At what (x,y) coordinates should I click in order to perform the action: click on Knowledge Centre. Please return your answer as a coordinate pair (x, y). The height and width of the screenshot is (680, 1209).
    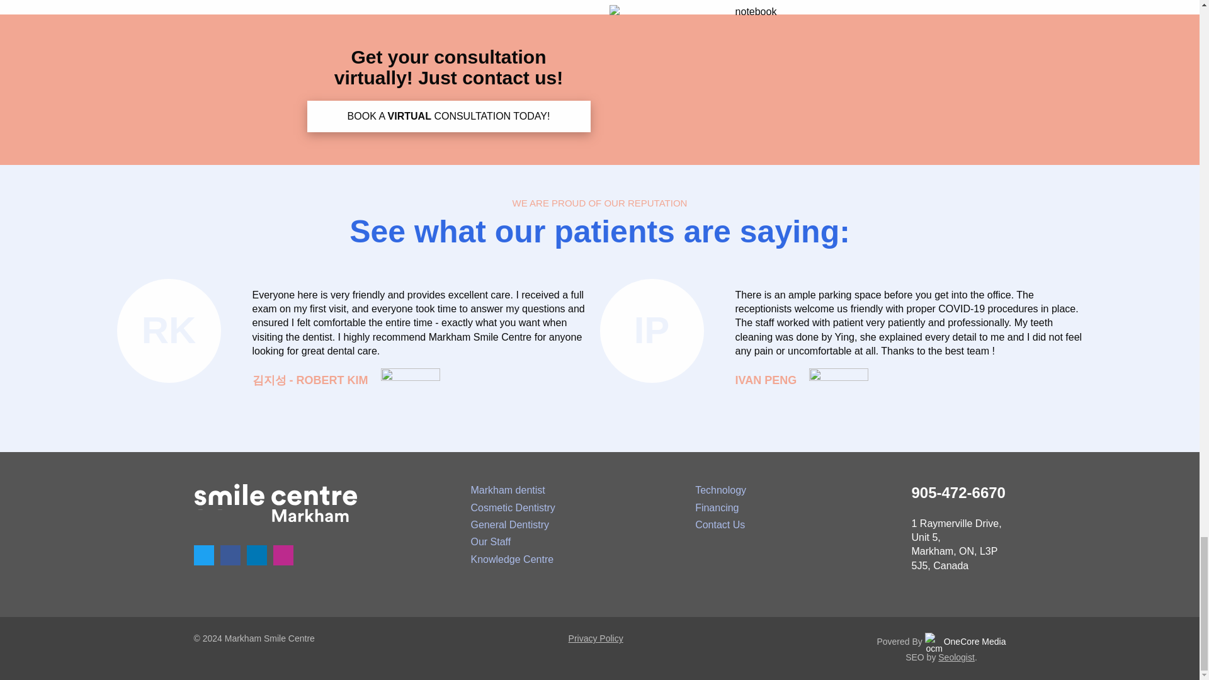
    Looking at the image, I should click on (511, 559).